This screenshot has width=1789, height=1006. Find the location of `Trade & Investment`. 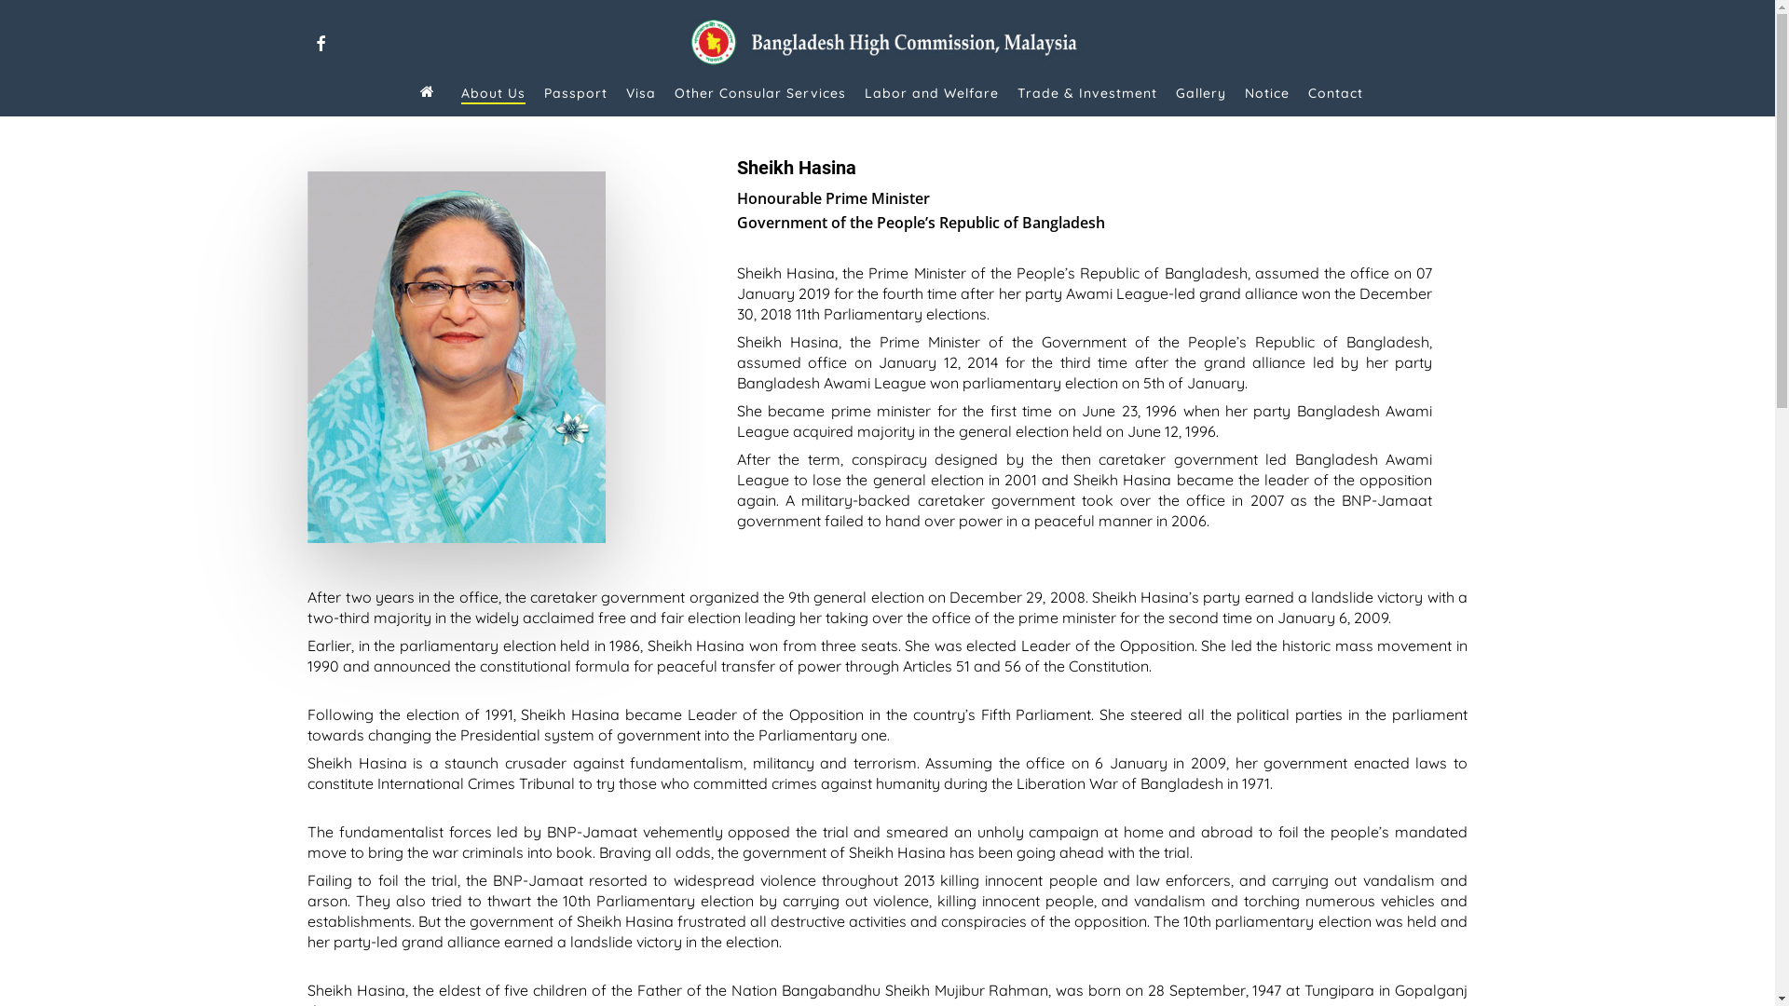

Trade & Investment is located at coordinates (1087, 93).